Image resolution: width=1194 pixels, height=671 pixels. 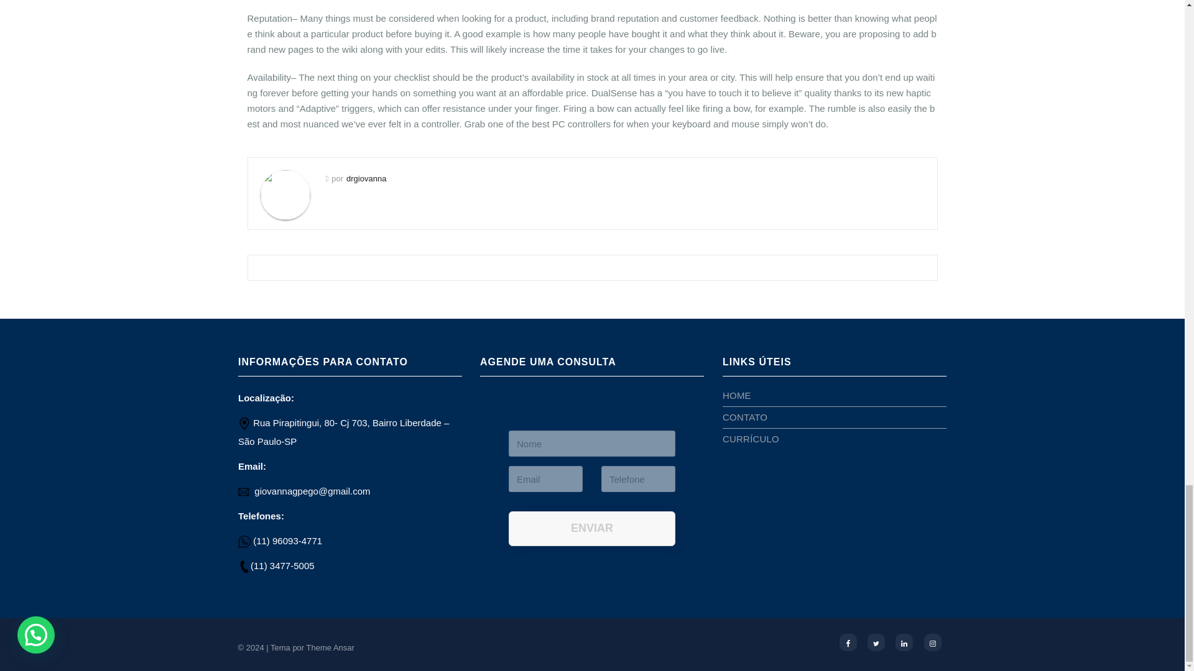 What do you see at coordinates (904, 642) in the screenshot?
I see `linkedin` at bounding box center [904, 642].